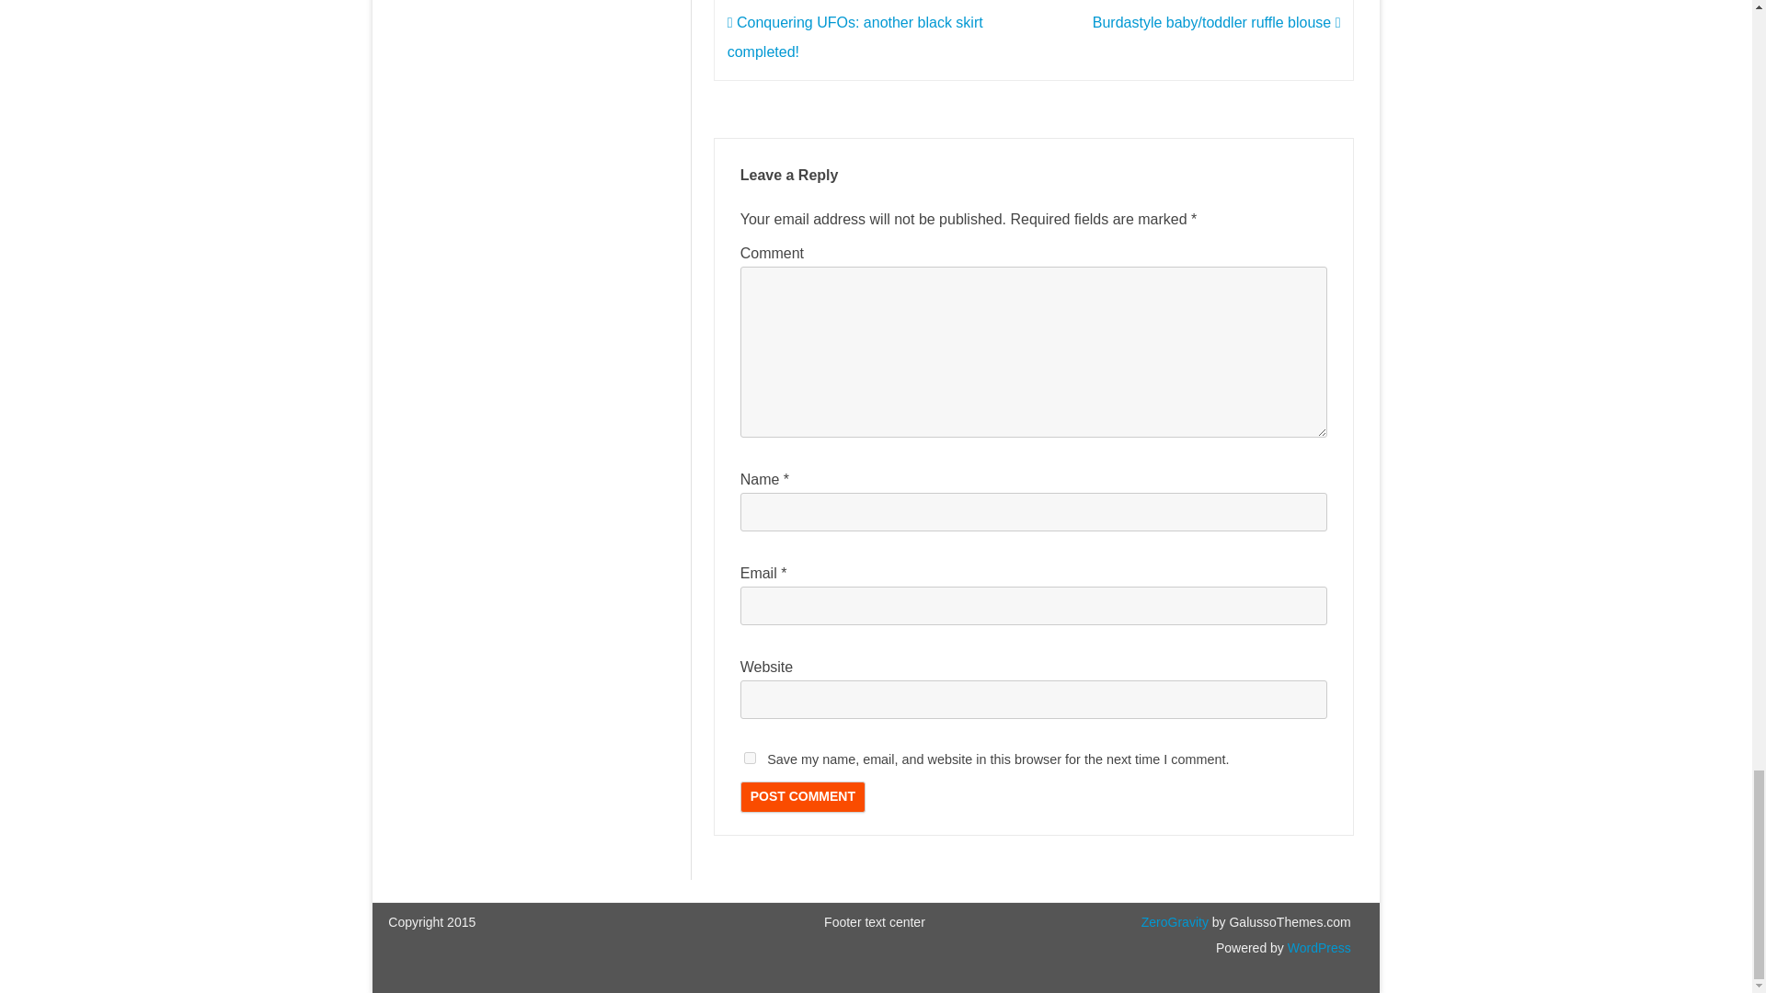 This screenshot has height=993, width=1766. What do you see at coordinates (802, 796) in the screenshot?
I see `Post Comment` at bounding box center [802, 796].